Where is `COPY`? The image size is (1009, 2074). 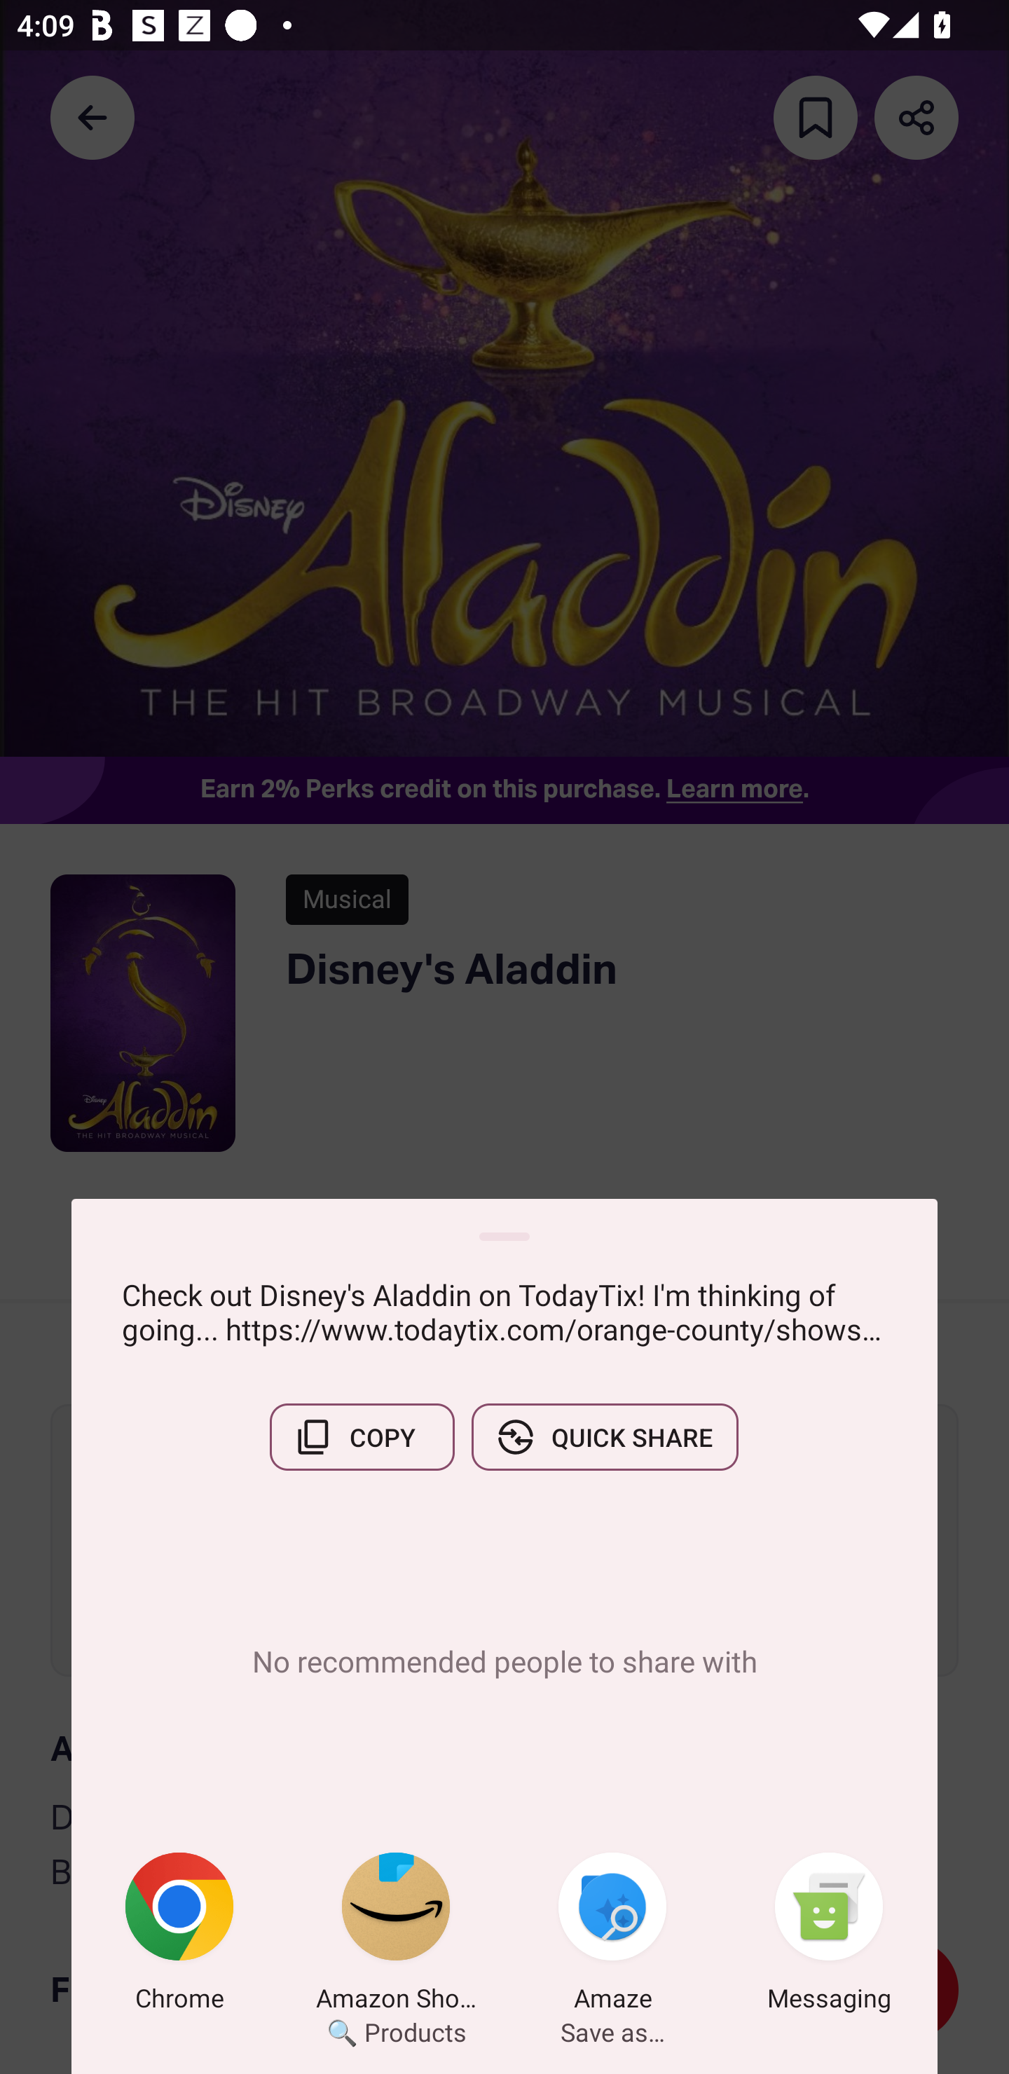 COPY is located at coordinates (362, 1437).